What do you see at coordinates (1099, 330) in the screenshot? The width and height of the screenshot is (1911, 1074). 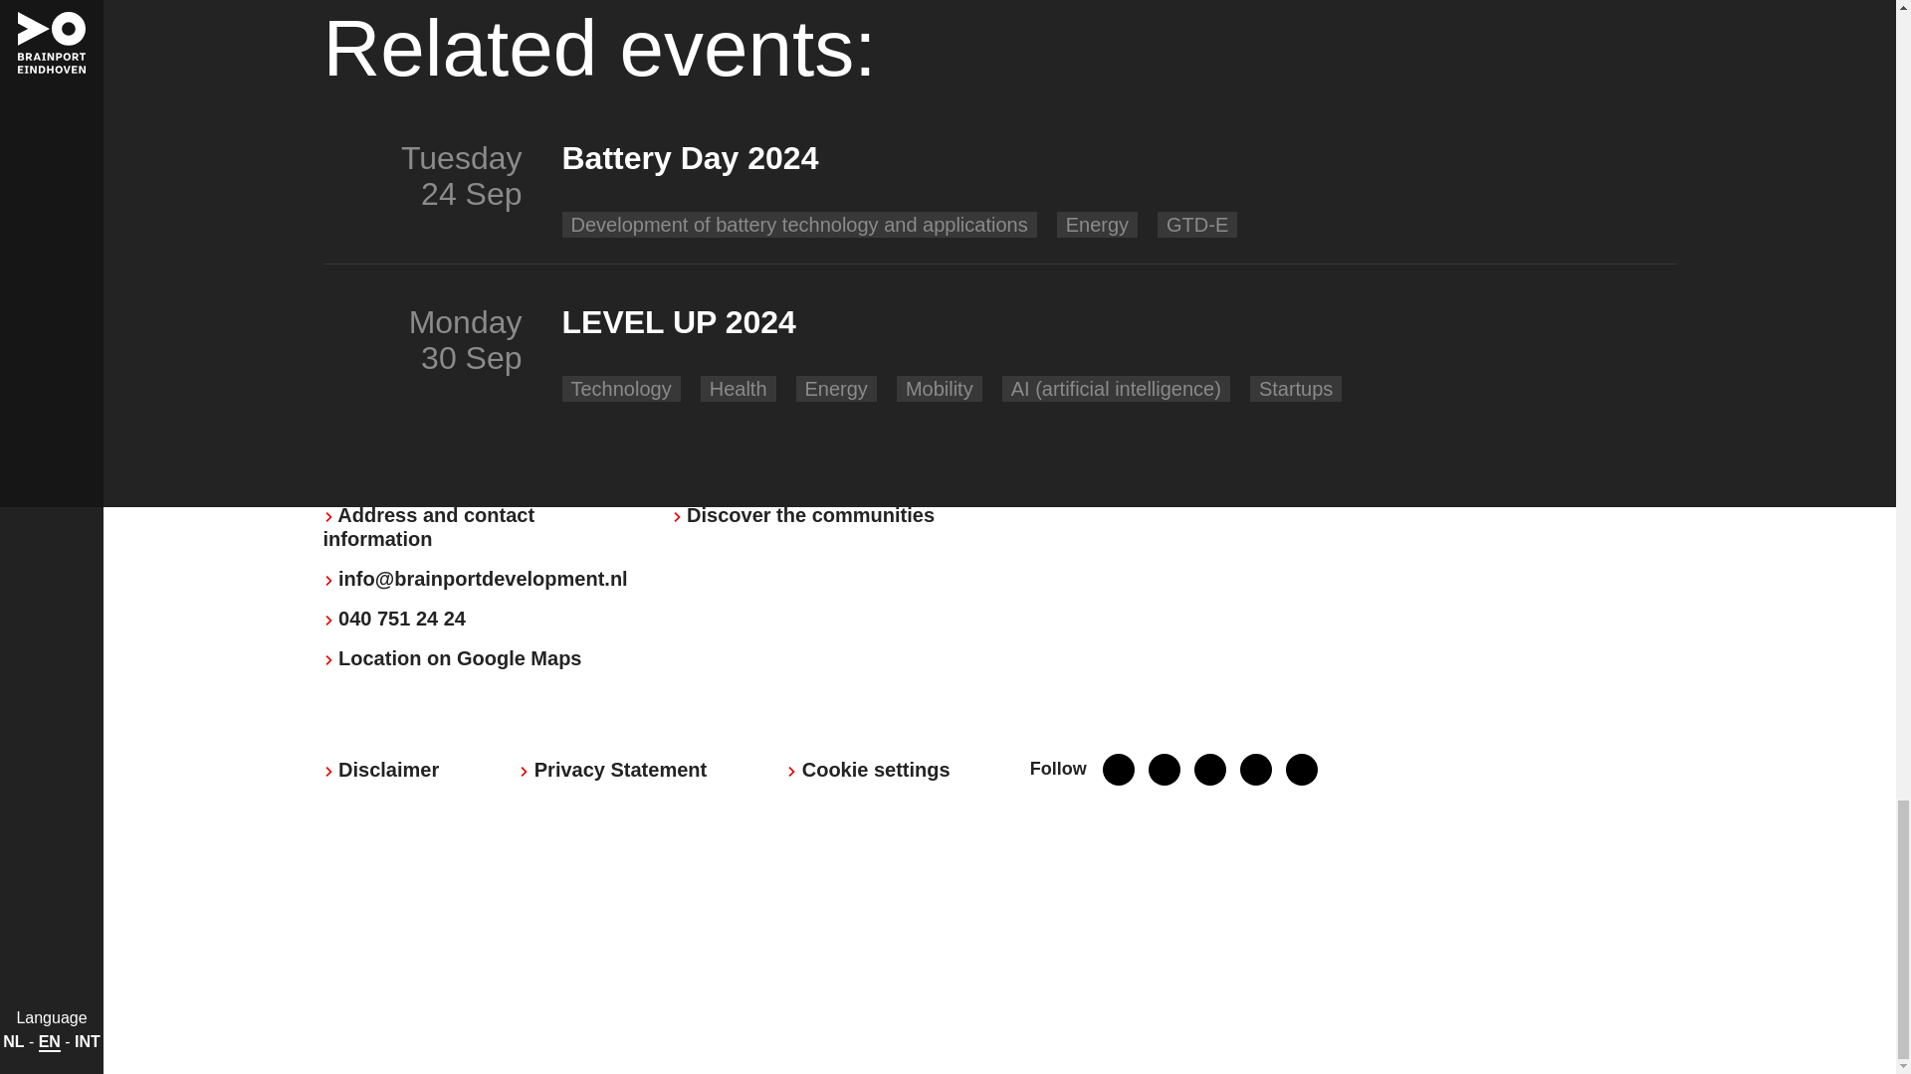 I see `LEVEL UP 2024` at bounding box center [1099, 330].